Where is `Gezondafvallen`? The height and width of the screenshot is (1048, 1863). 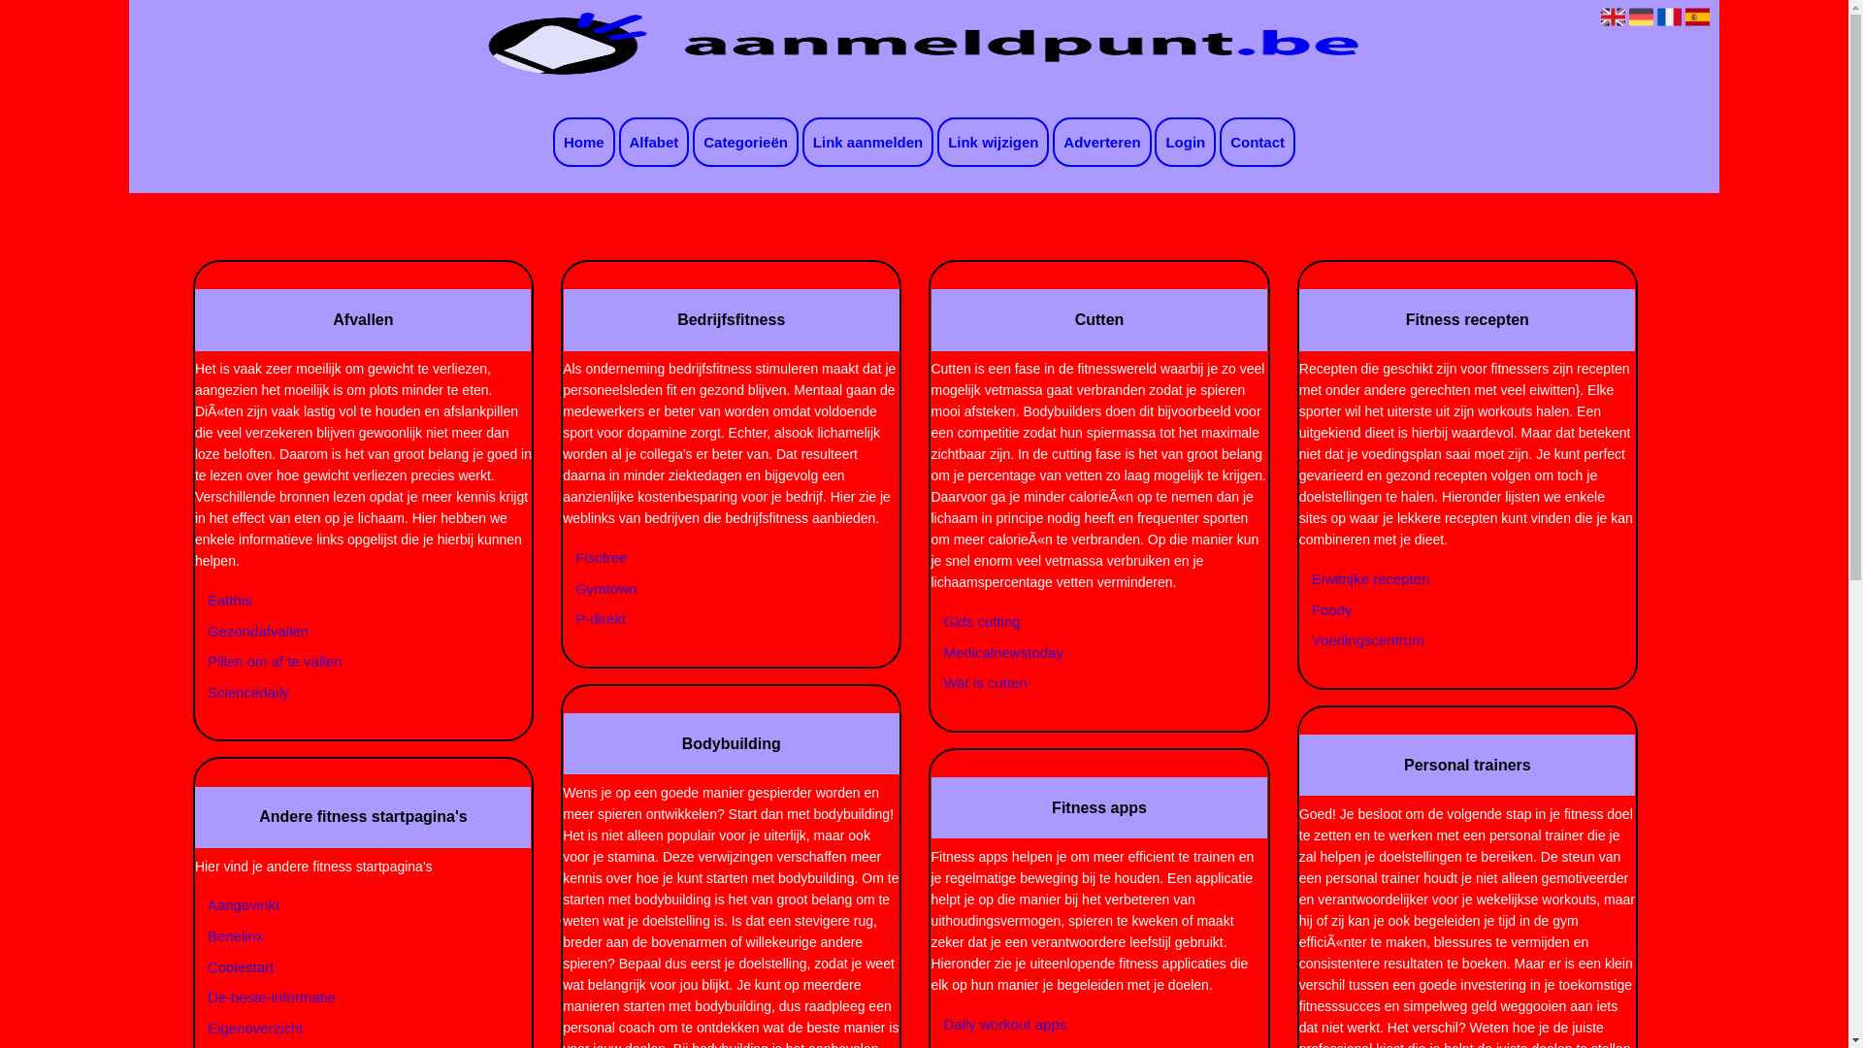
Gezondafvallen is located at coordinates (352, 632).